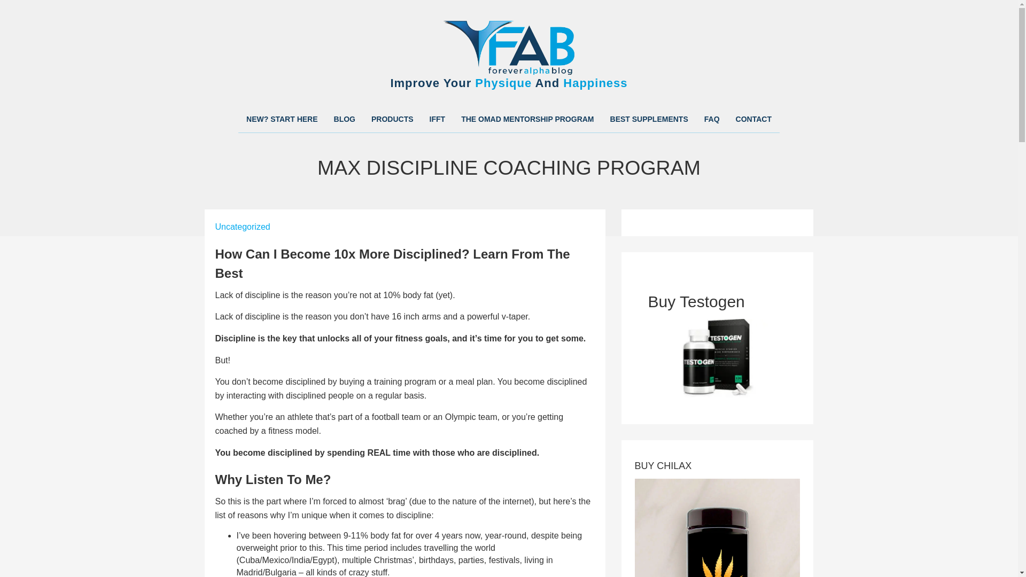 This screenshot has height=577, width=1026. I want to click on Uncategorized, so click(242, 227).